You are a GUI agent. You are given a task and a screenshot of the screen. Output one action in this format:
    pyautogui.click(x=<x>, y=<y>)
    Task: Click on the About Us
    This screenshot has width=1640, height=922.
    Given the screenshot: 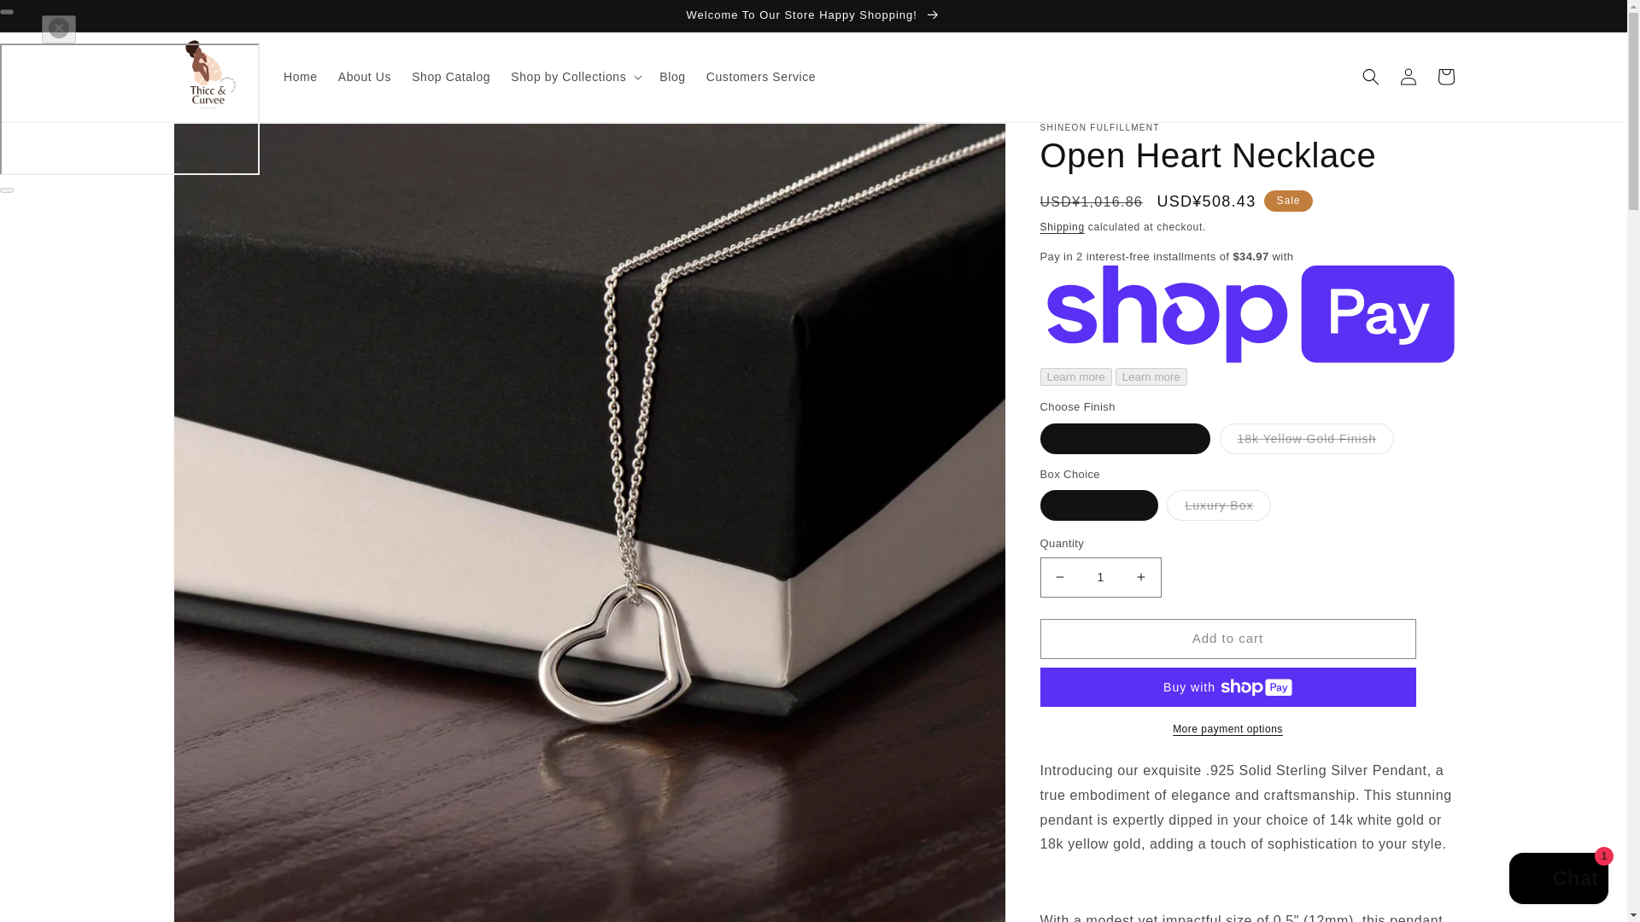 What is the action you would take?
    pyautogui.click(x=365, y=77)
    